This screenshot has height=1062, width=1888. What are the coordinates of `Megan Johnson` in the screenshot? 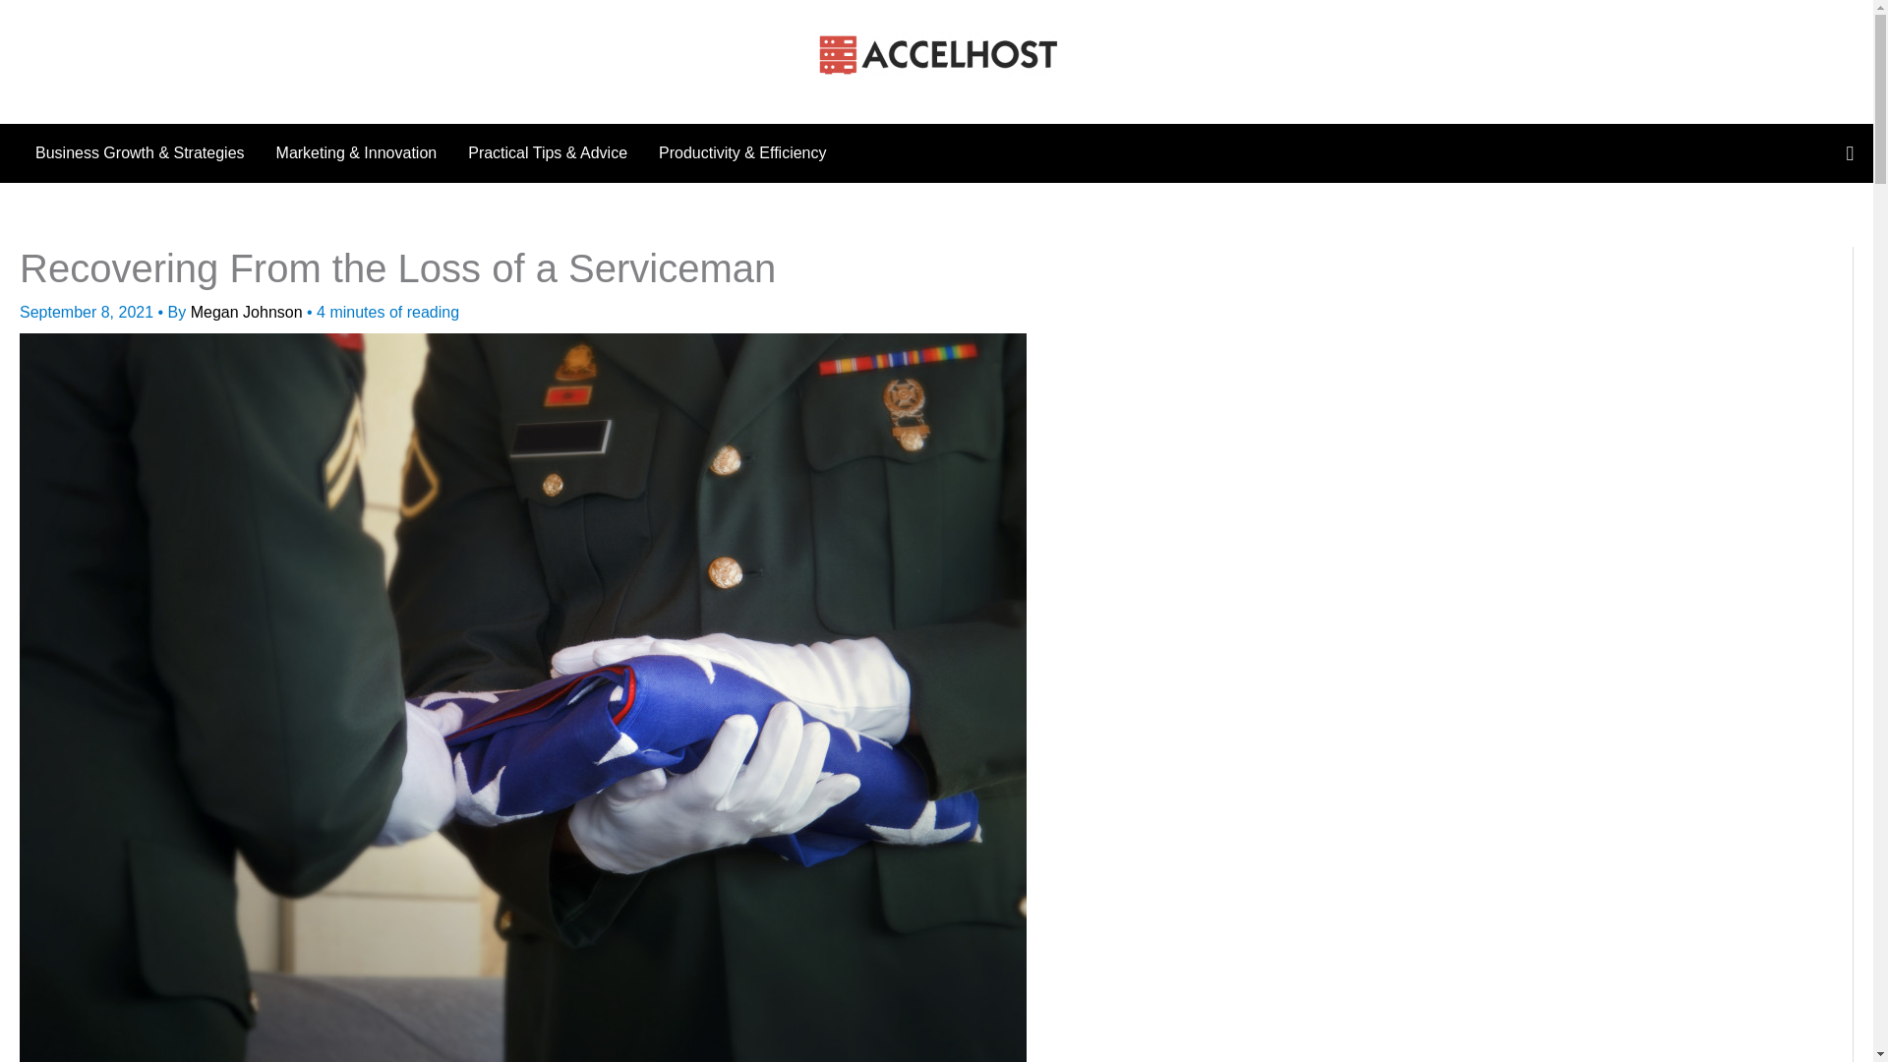 It's located at (248, 312).